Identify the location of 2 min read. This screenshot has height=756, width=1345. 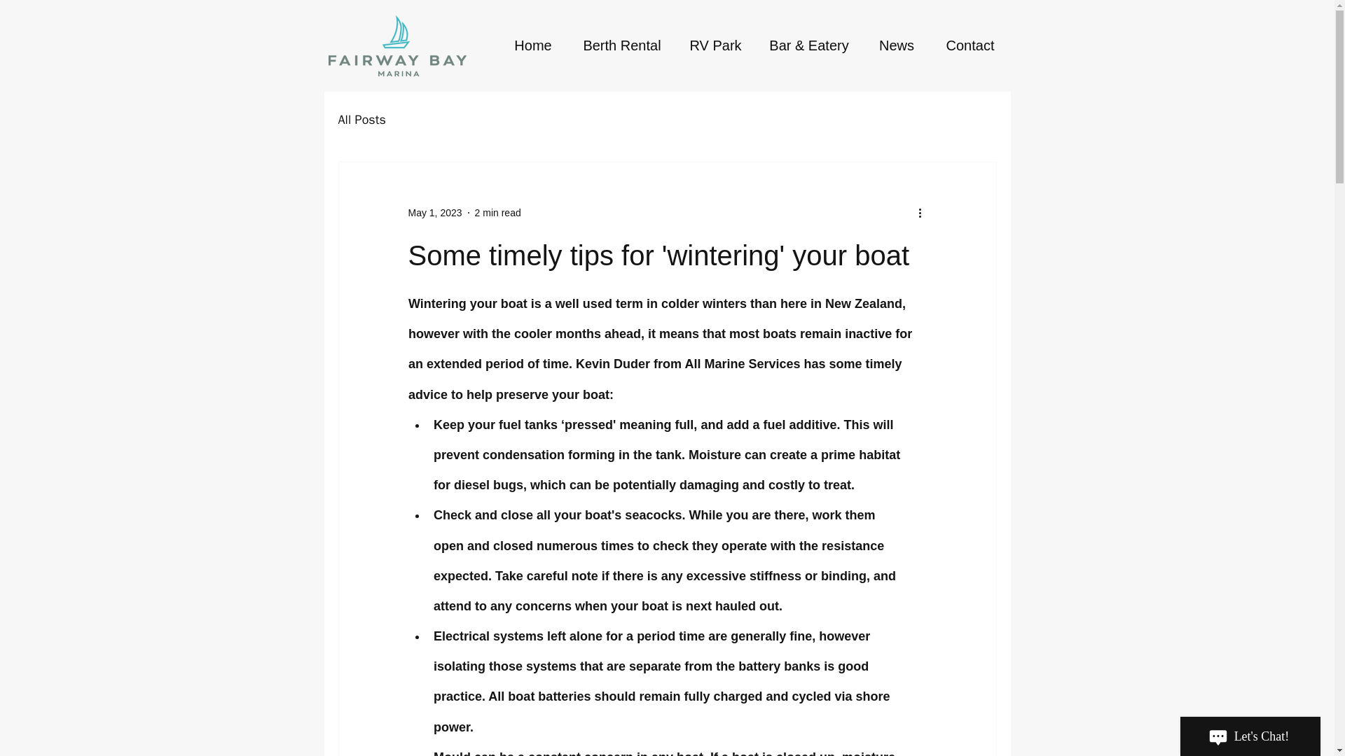
(497, 213).